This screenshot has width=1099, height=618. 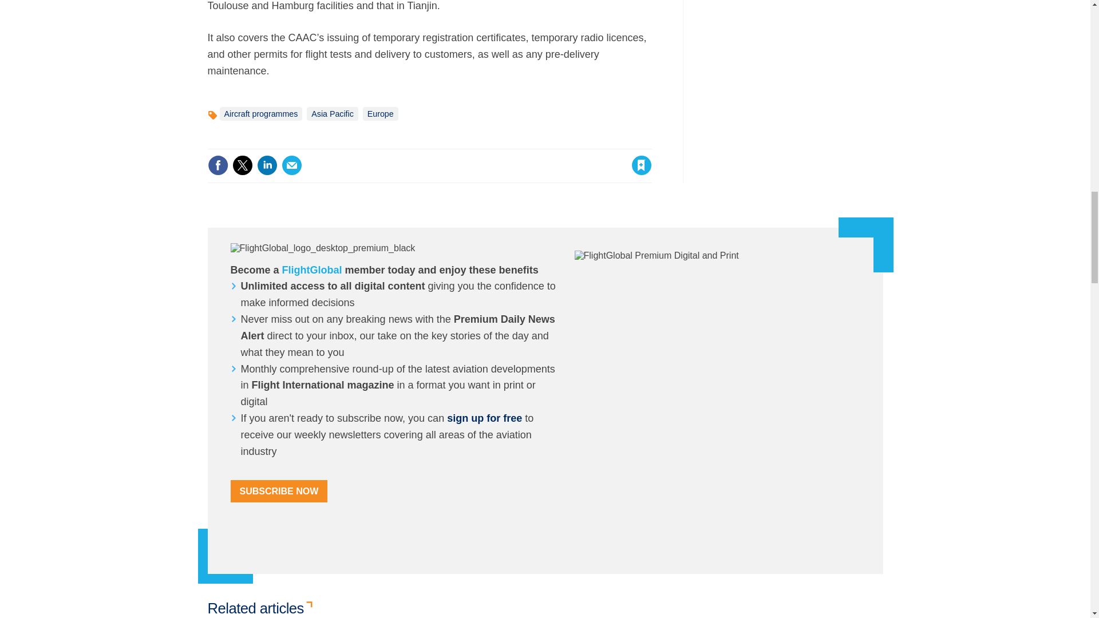 I want to click on Share this on Linked in, so click(x=266, y=165).